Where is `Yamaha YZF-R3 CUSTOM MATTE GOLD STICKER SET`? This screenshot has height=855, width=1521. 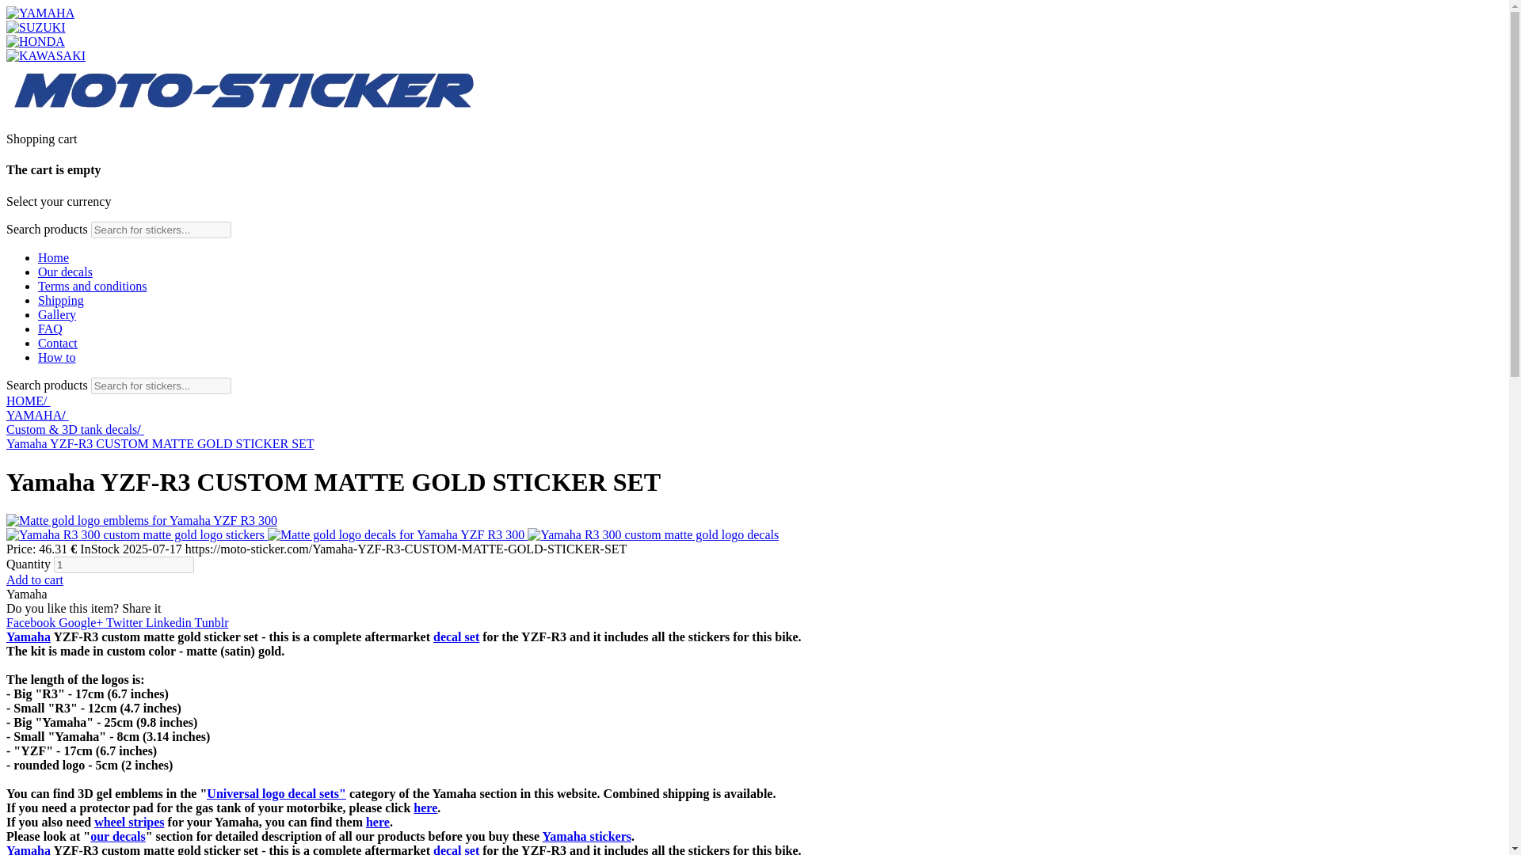 Yamaha YZF-R3 CUSTOM MATTE GOLD STICKER SET is located at coordinates (396, 535).